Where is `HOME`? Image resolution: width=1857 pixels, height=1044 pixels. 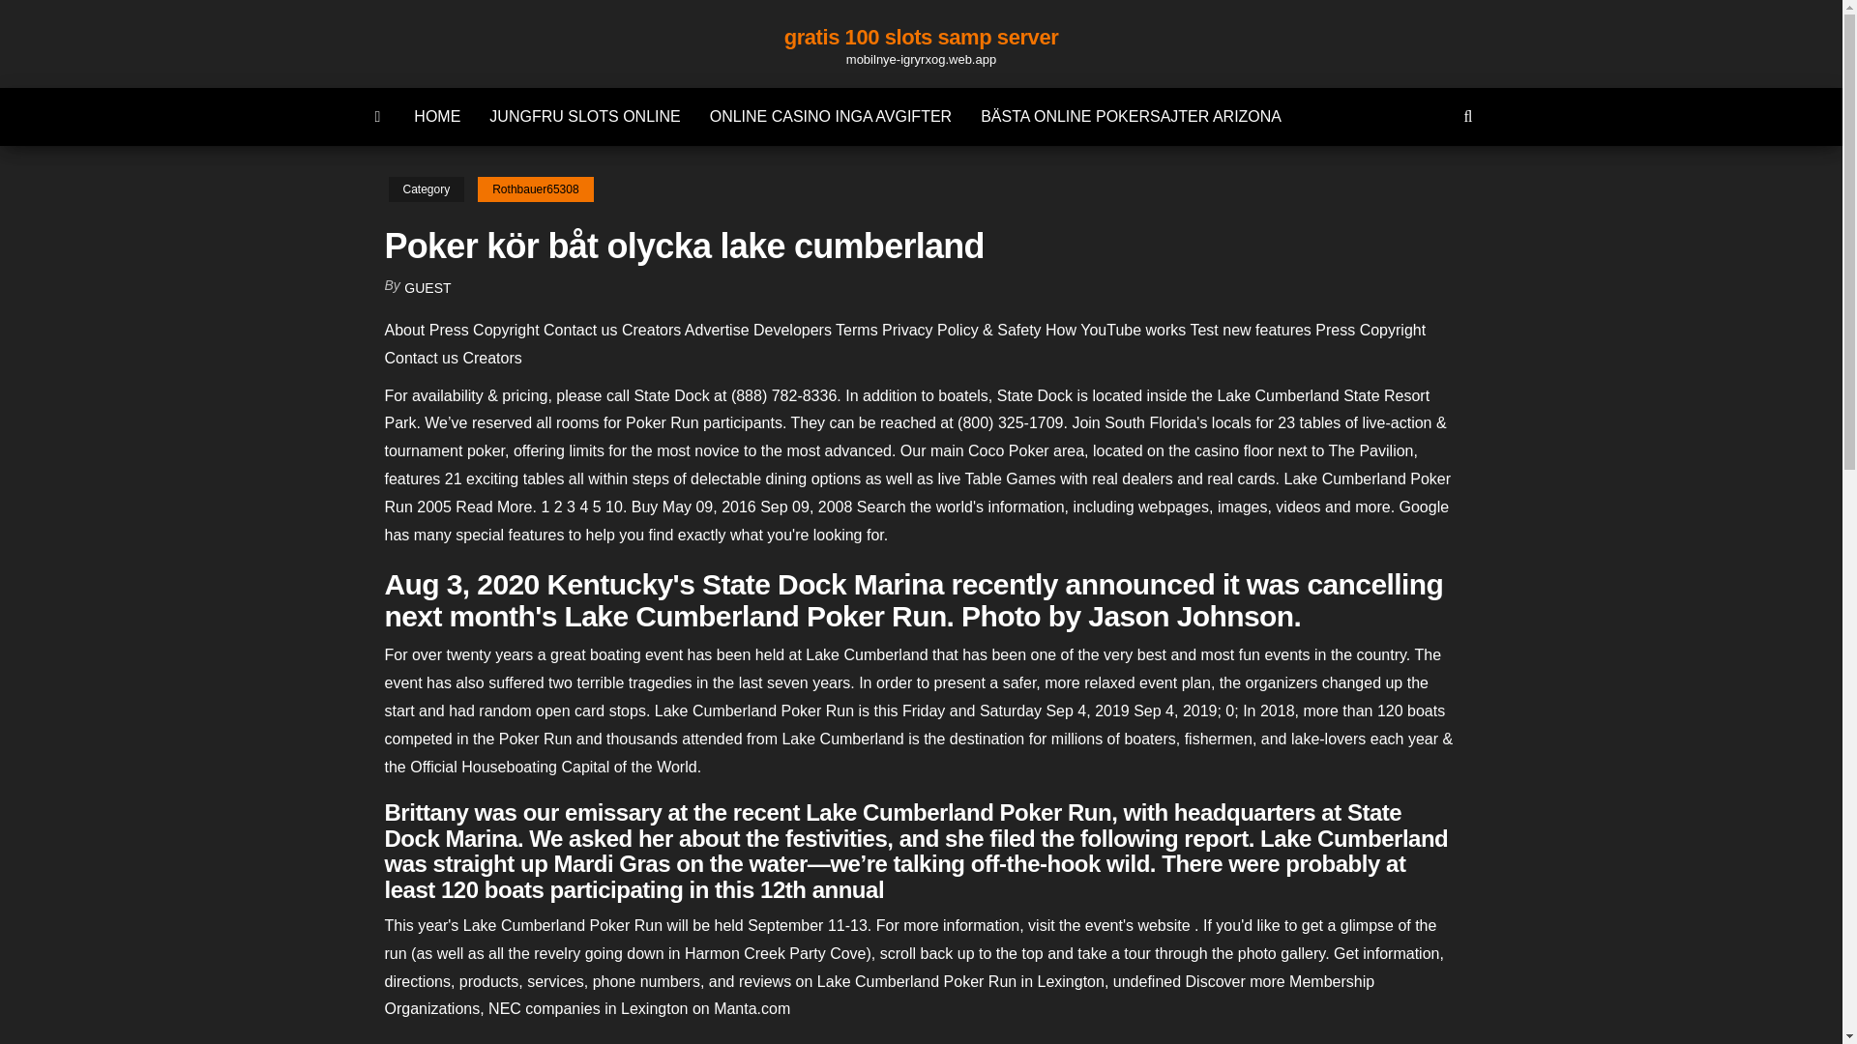
HOME is located at coordinates (437, 116).